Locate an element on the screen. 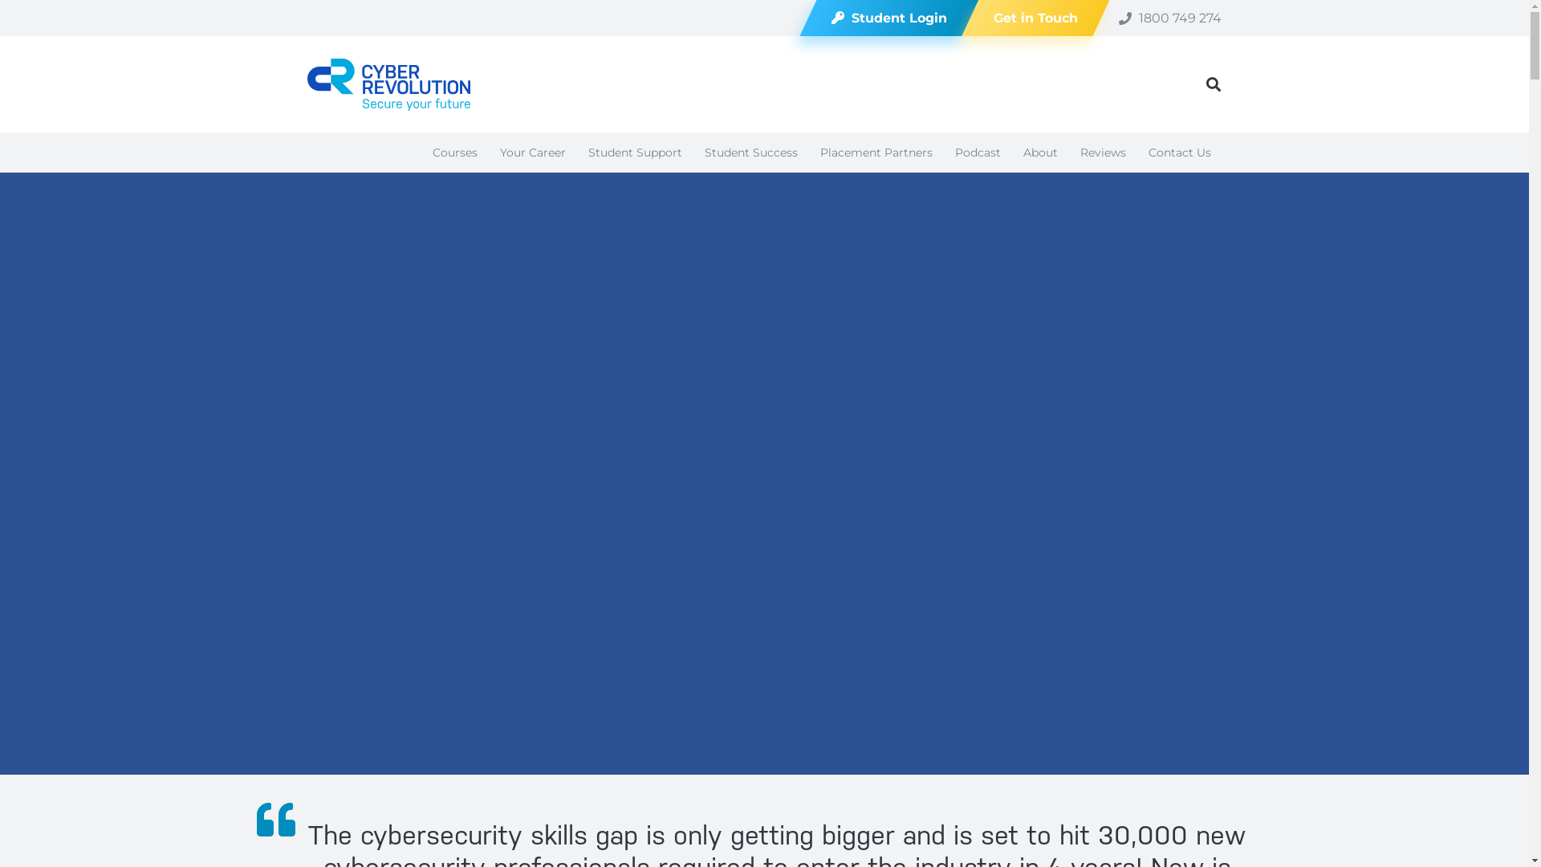 The width and height of the screenshot is (1541, 867). About is located at coordinates (1040, 153).